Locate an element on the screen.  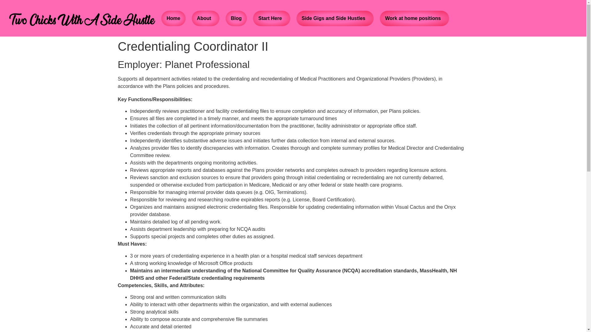
Blog is located at coordinates (236, 18).